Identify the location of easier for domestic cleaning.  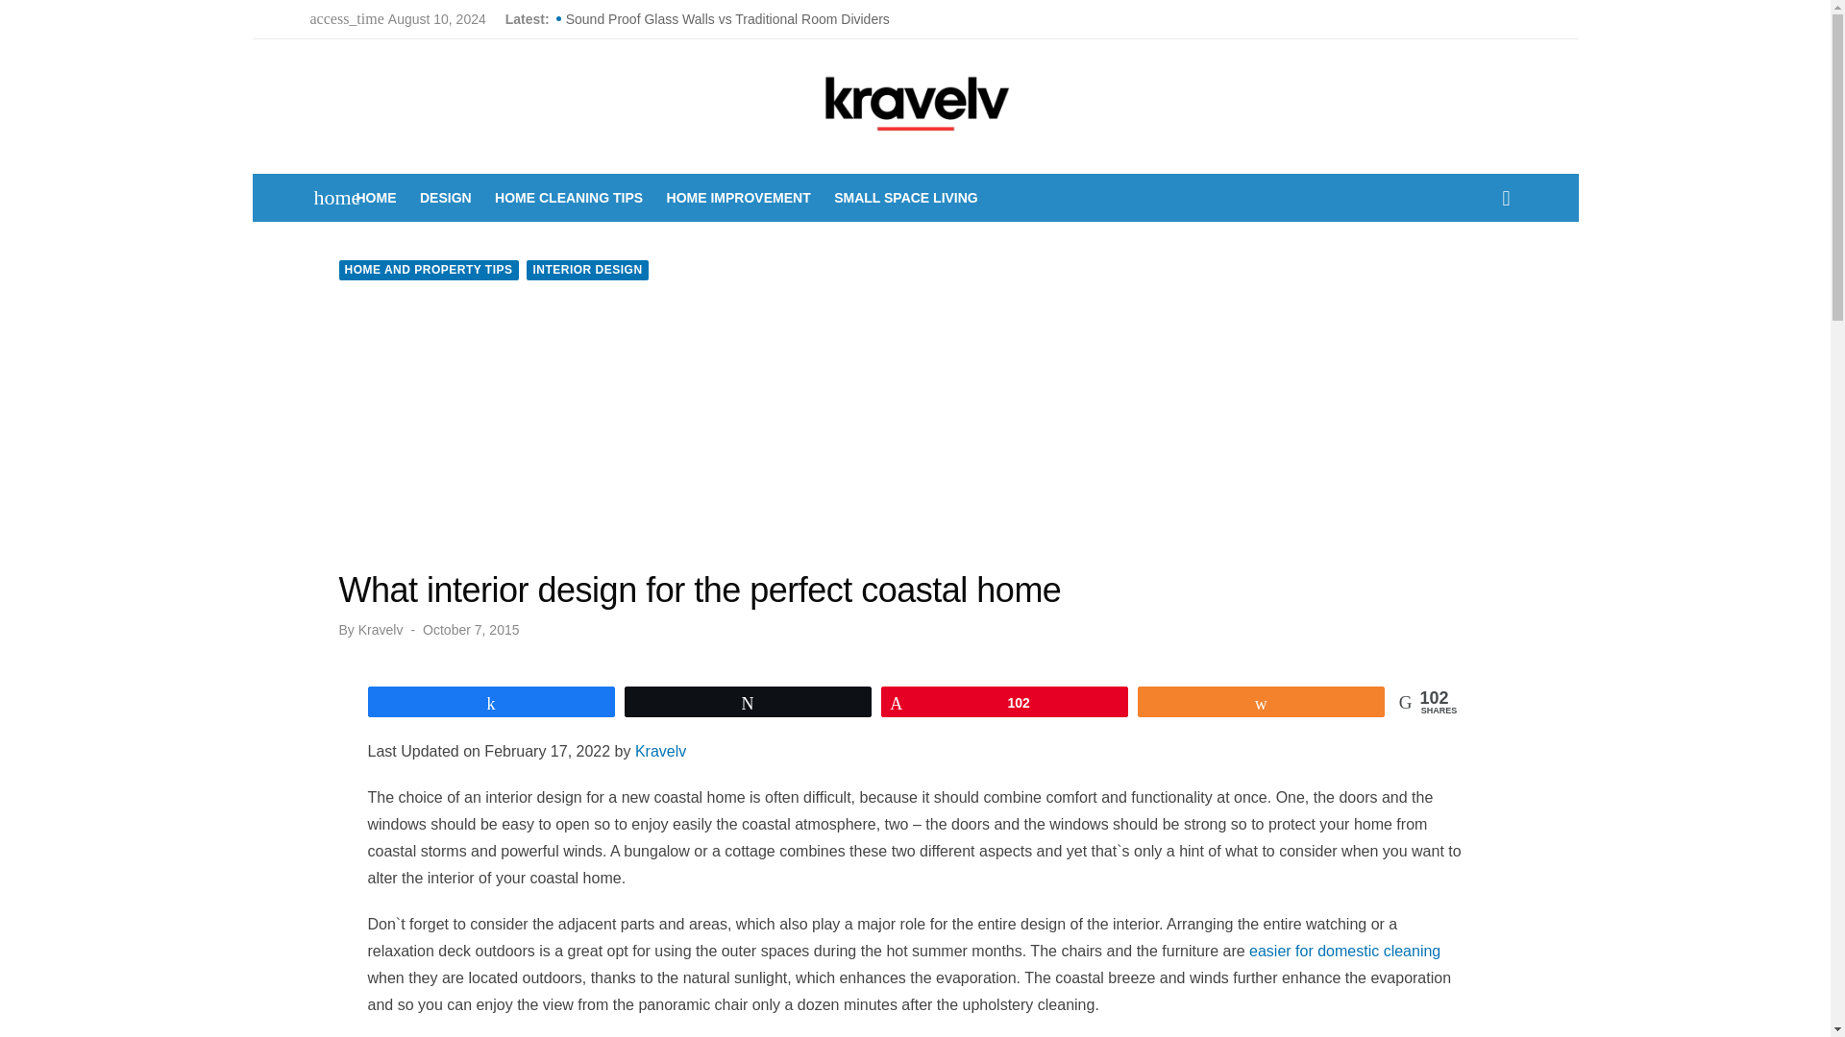
(1344, 951).